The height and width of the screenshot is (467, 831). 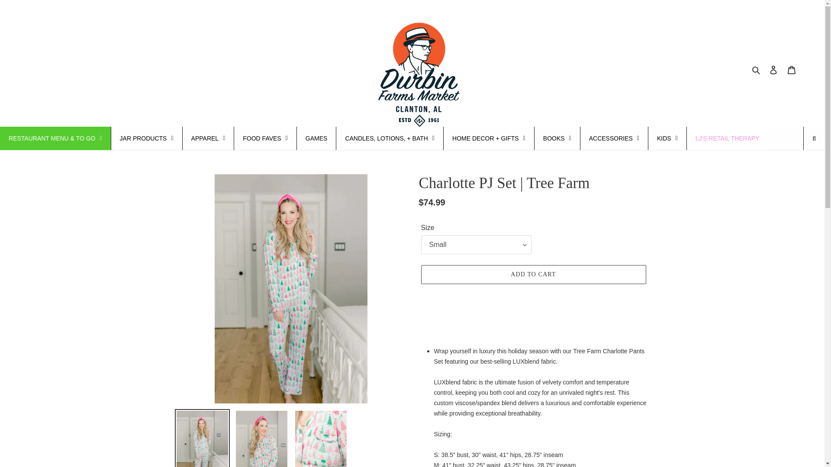 What do you see at coordinates (757, 69) in the screenshot?
I see `Search` at bounding box center [757, 69].